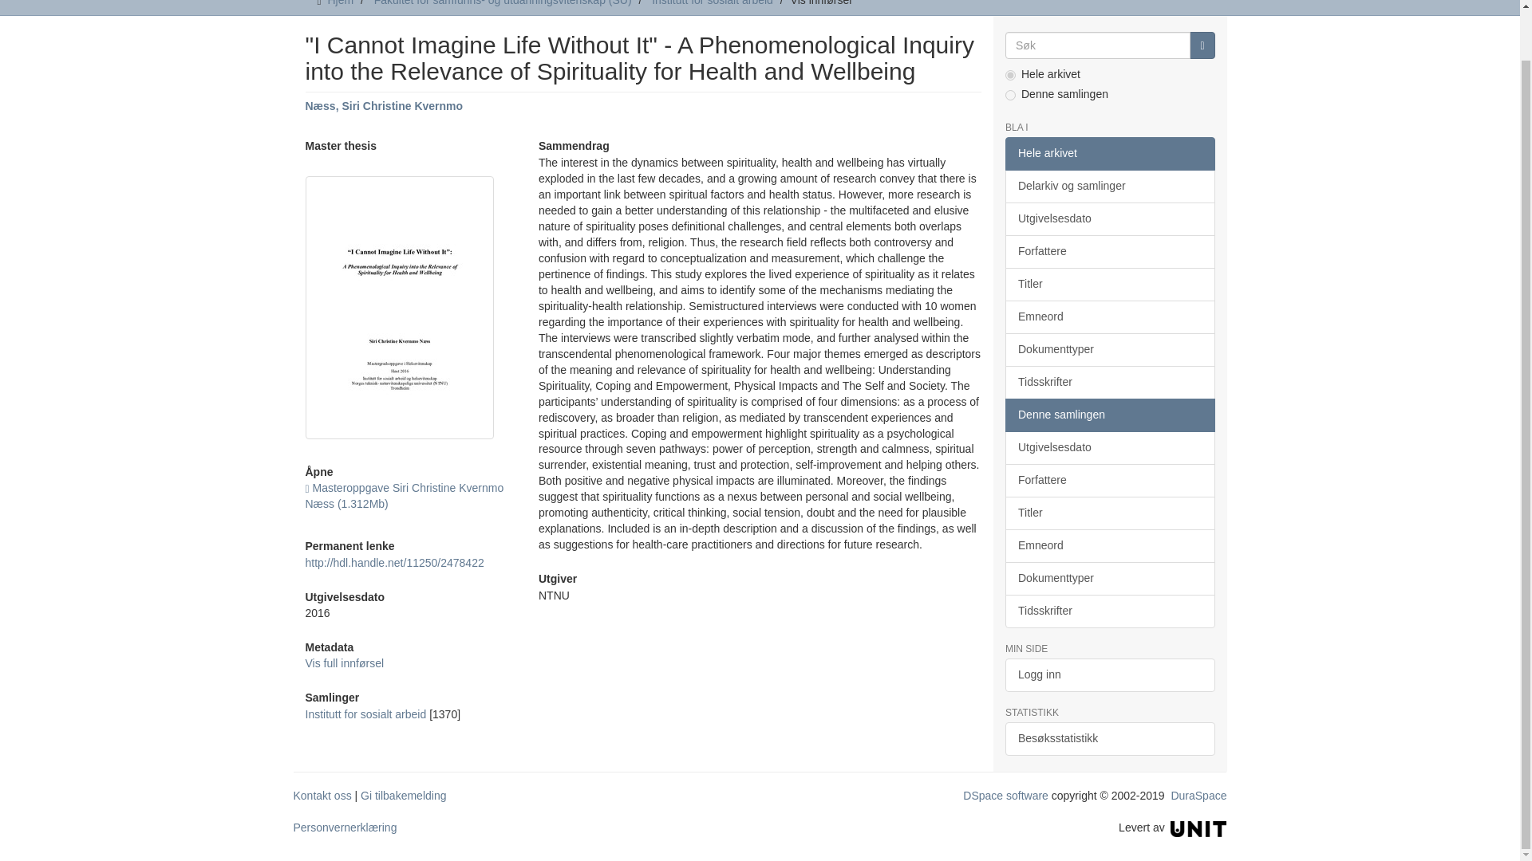 Image resolution: width=1532 pixels, height=861 pixels. Describe the element at coordinates (1109, 153) in the screenshot. I see `Hele arkivet` at that location.